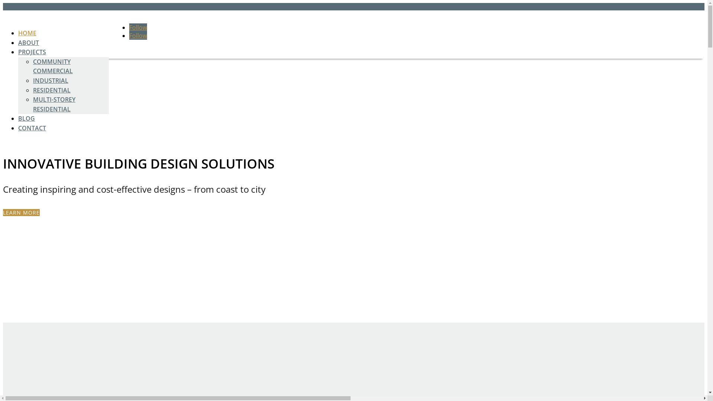 The width and height of the screenshot is (713, 401). I want to click on Follow, so click(138, 36).